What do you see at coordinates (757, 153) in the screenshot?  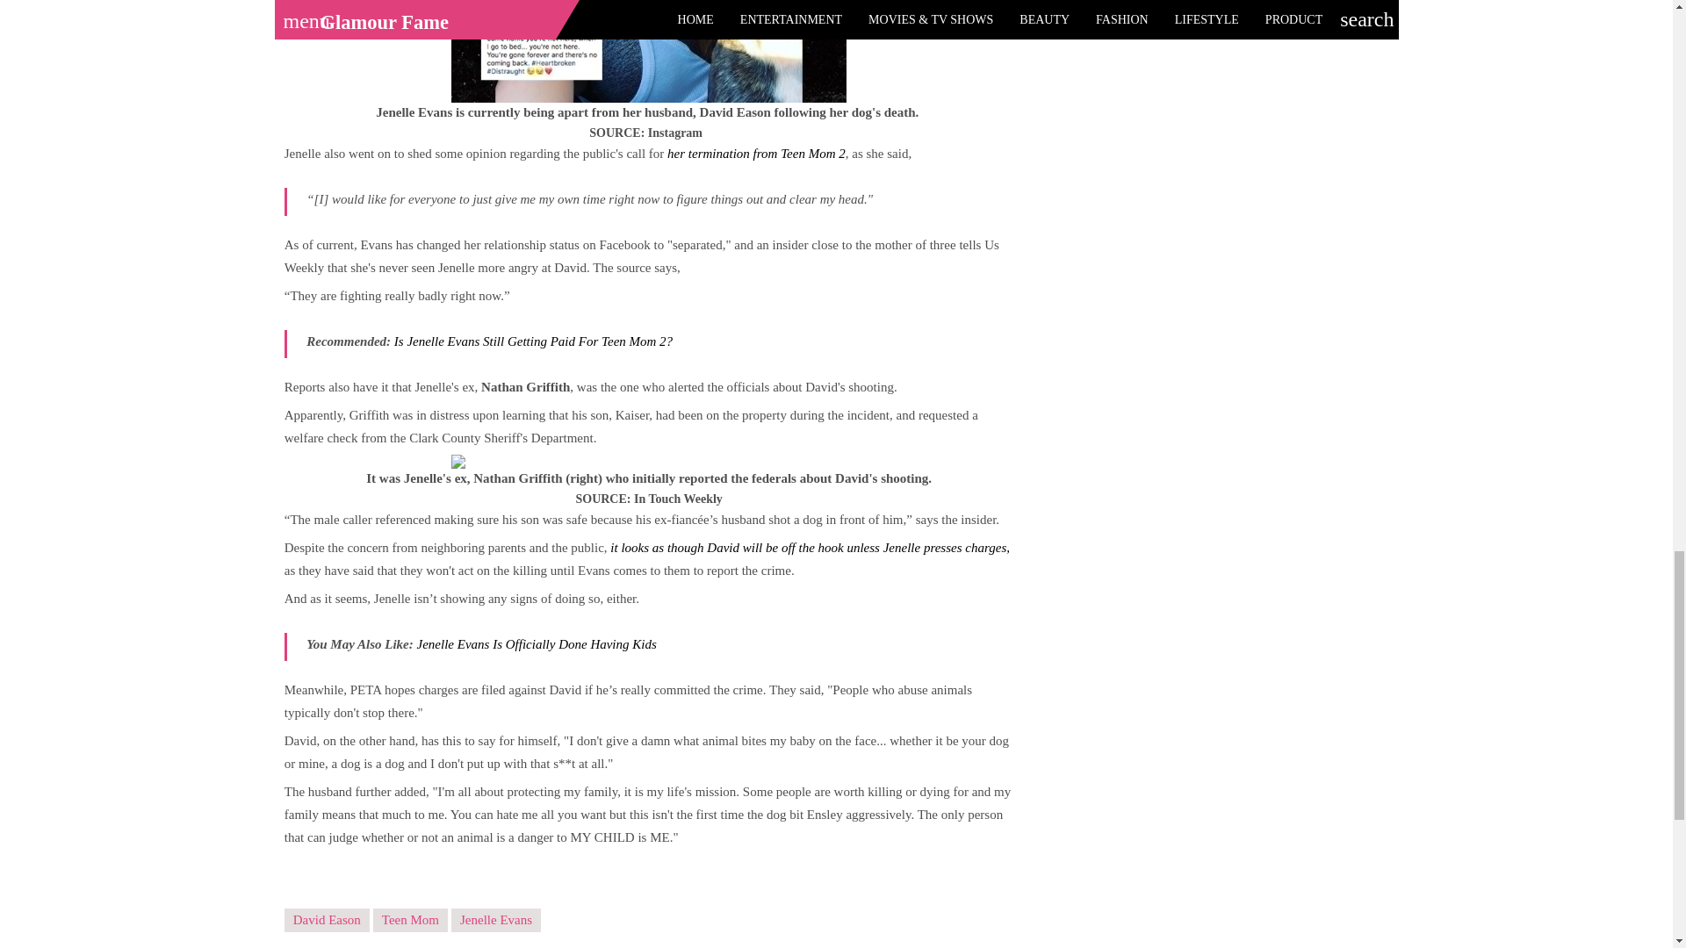 I see `her termination from Teen Mom 2` at bounding box center [757, 153].